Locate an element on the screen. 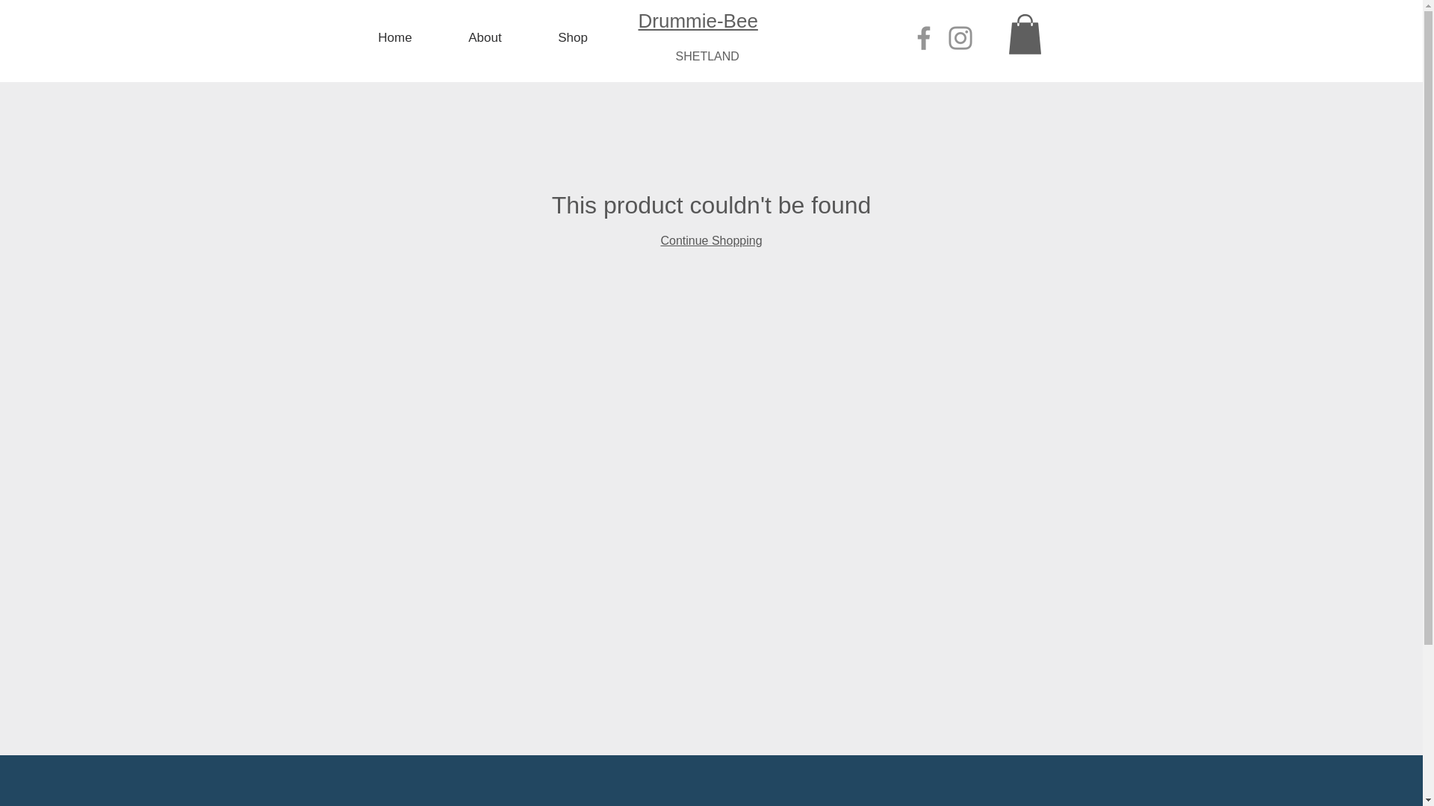  Shop is located at coordinates (574, 37).